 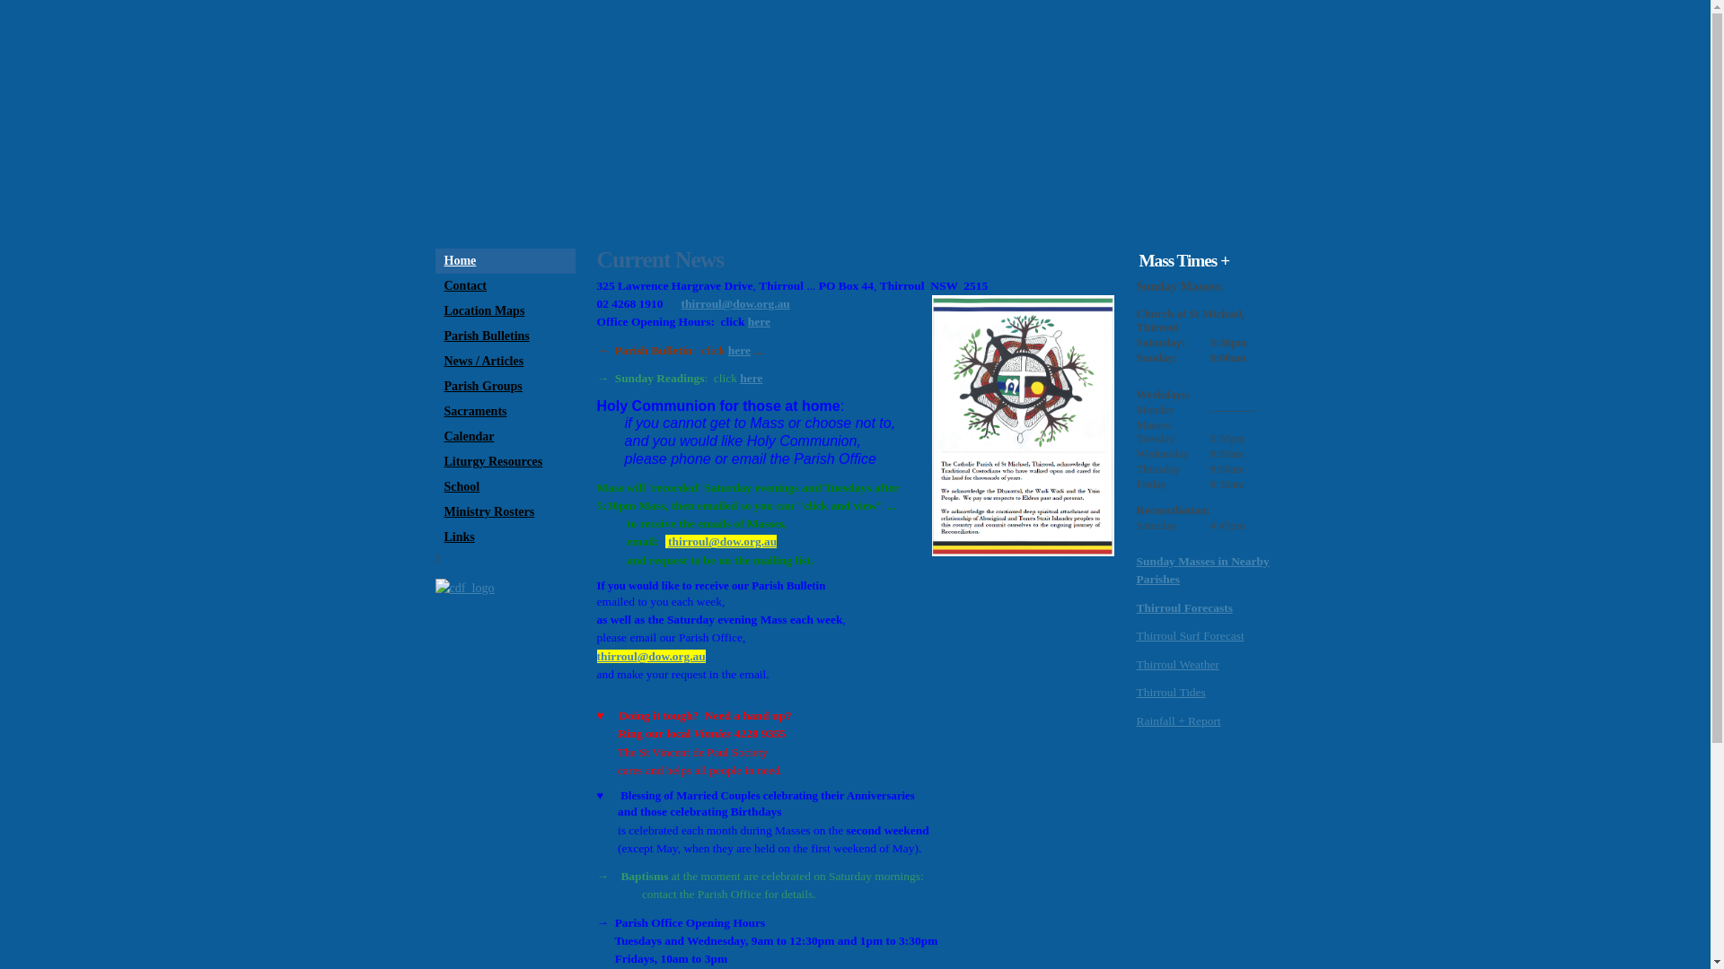 I want to click on Sacraments, so click(x=505, y=412).